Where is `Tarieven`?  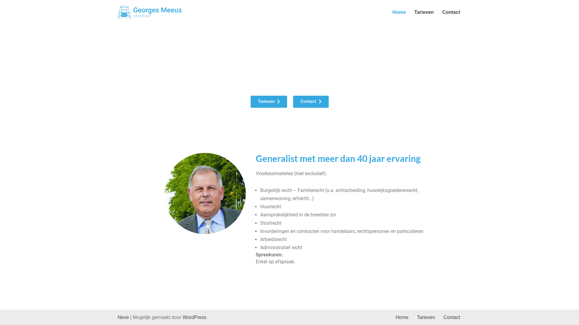 Tarieven is located at coordinates (424, 12).